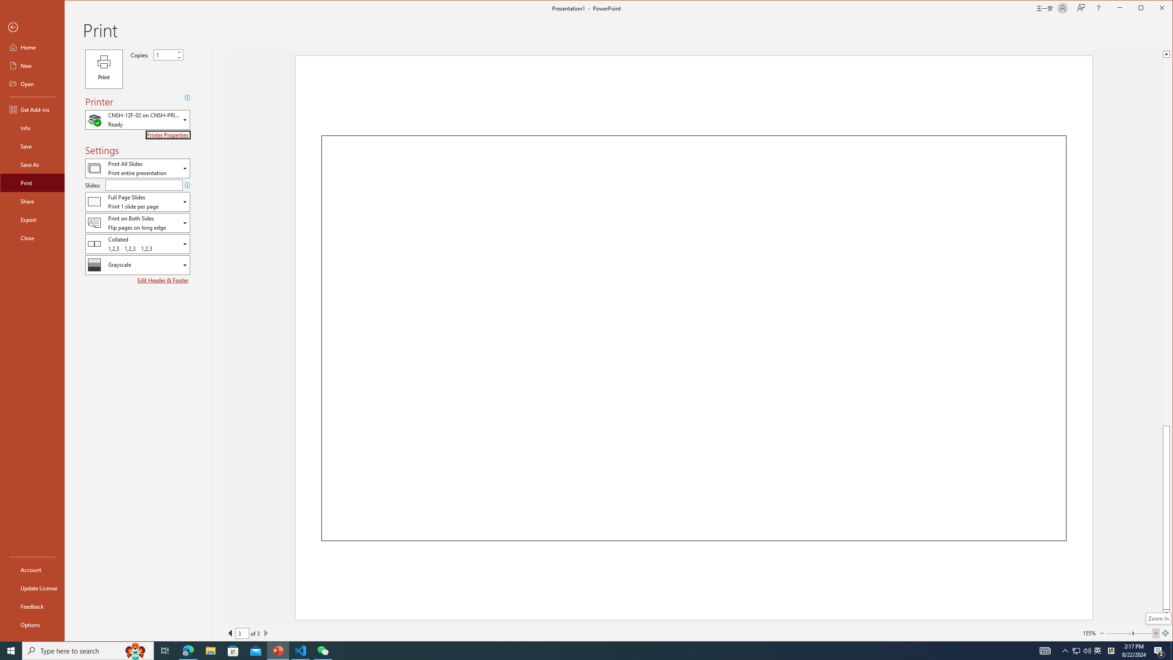  What do you see at coordinates (266, 633) in the screenshot?
I see `Next Page` at bounding box center [266, 633].